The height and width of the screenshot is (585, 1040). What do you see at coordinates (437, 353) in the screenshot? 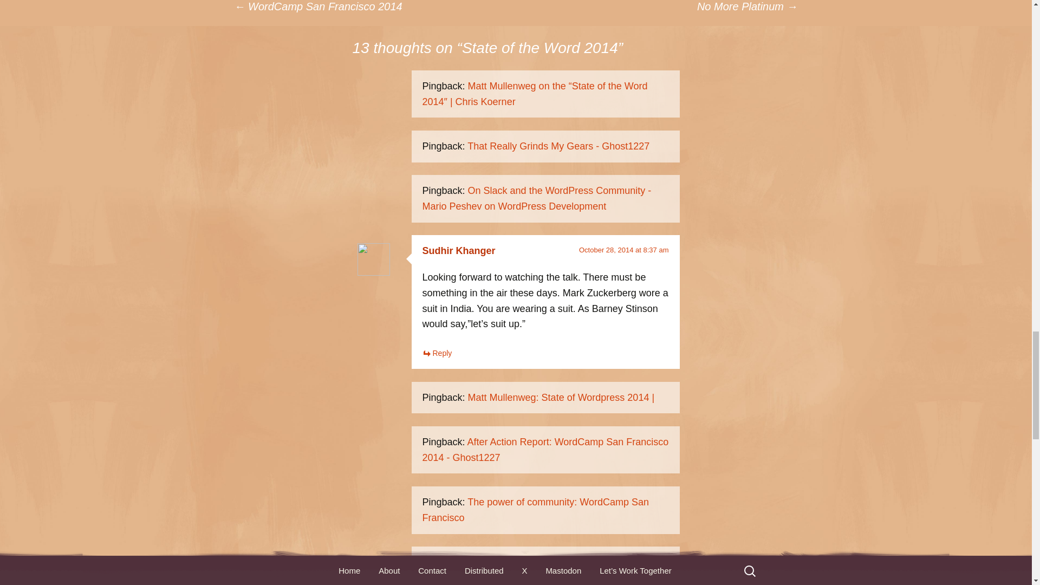
I see `Reply` at bounding box center [437, 353].